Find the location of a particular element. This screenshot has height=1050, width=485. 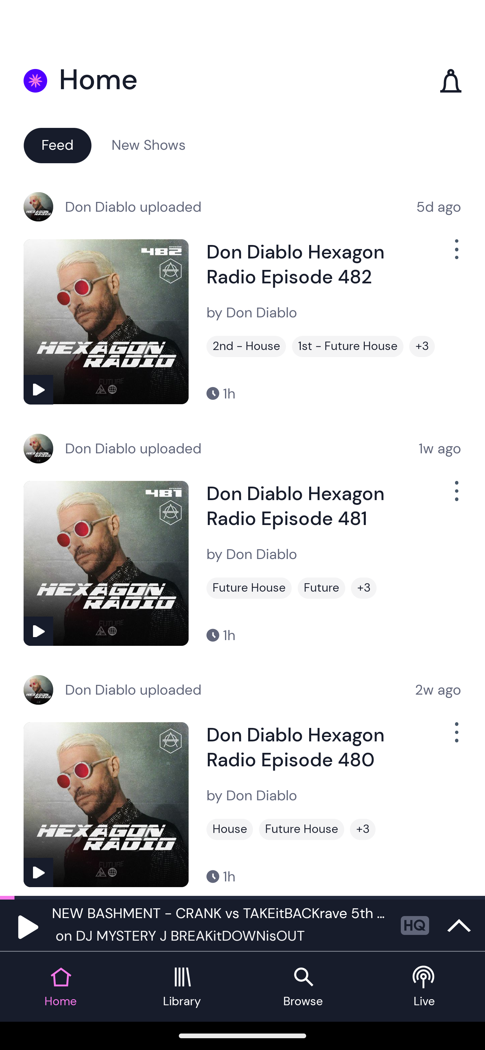

Future House is located at coordinates (249, 588).